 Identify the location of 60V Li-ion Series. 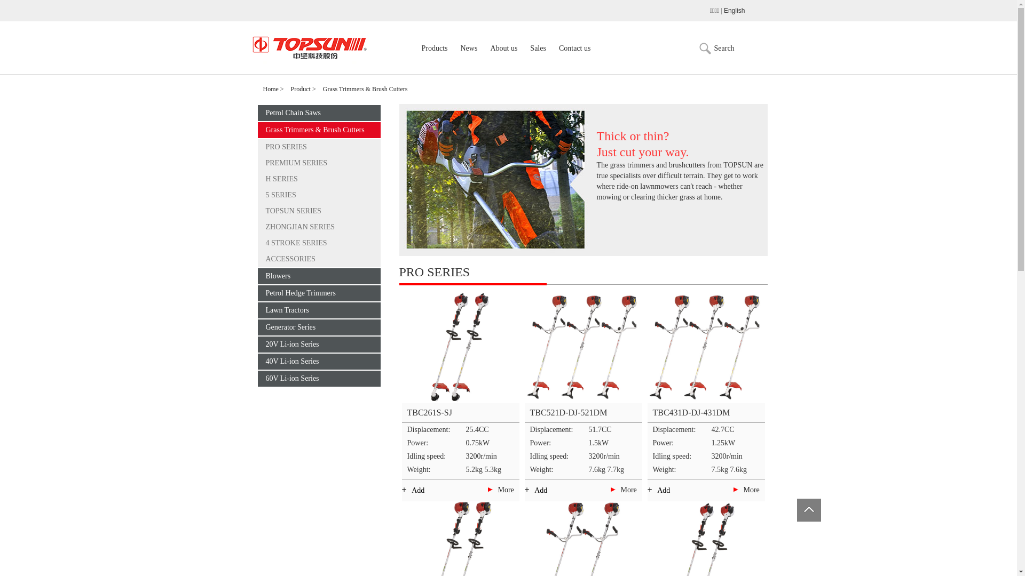
(319, 379).